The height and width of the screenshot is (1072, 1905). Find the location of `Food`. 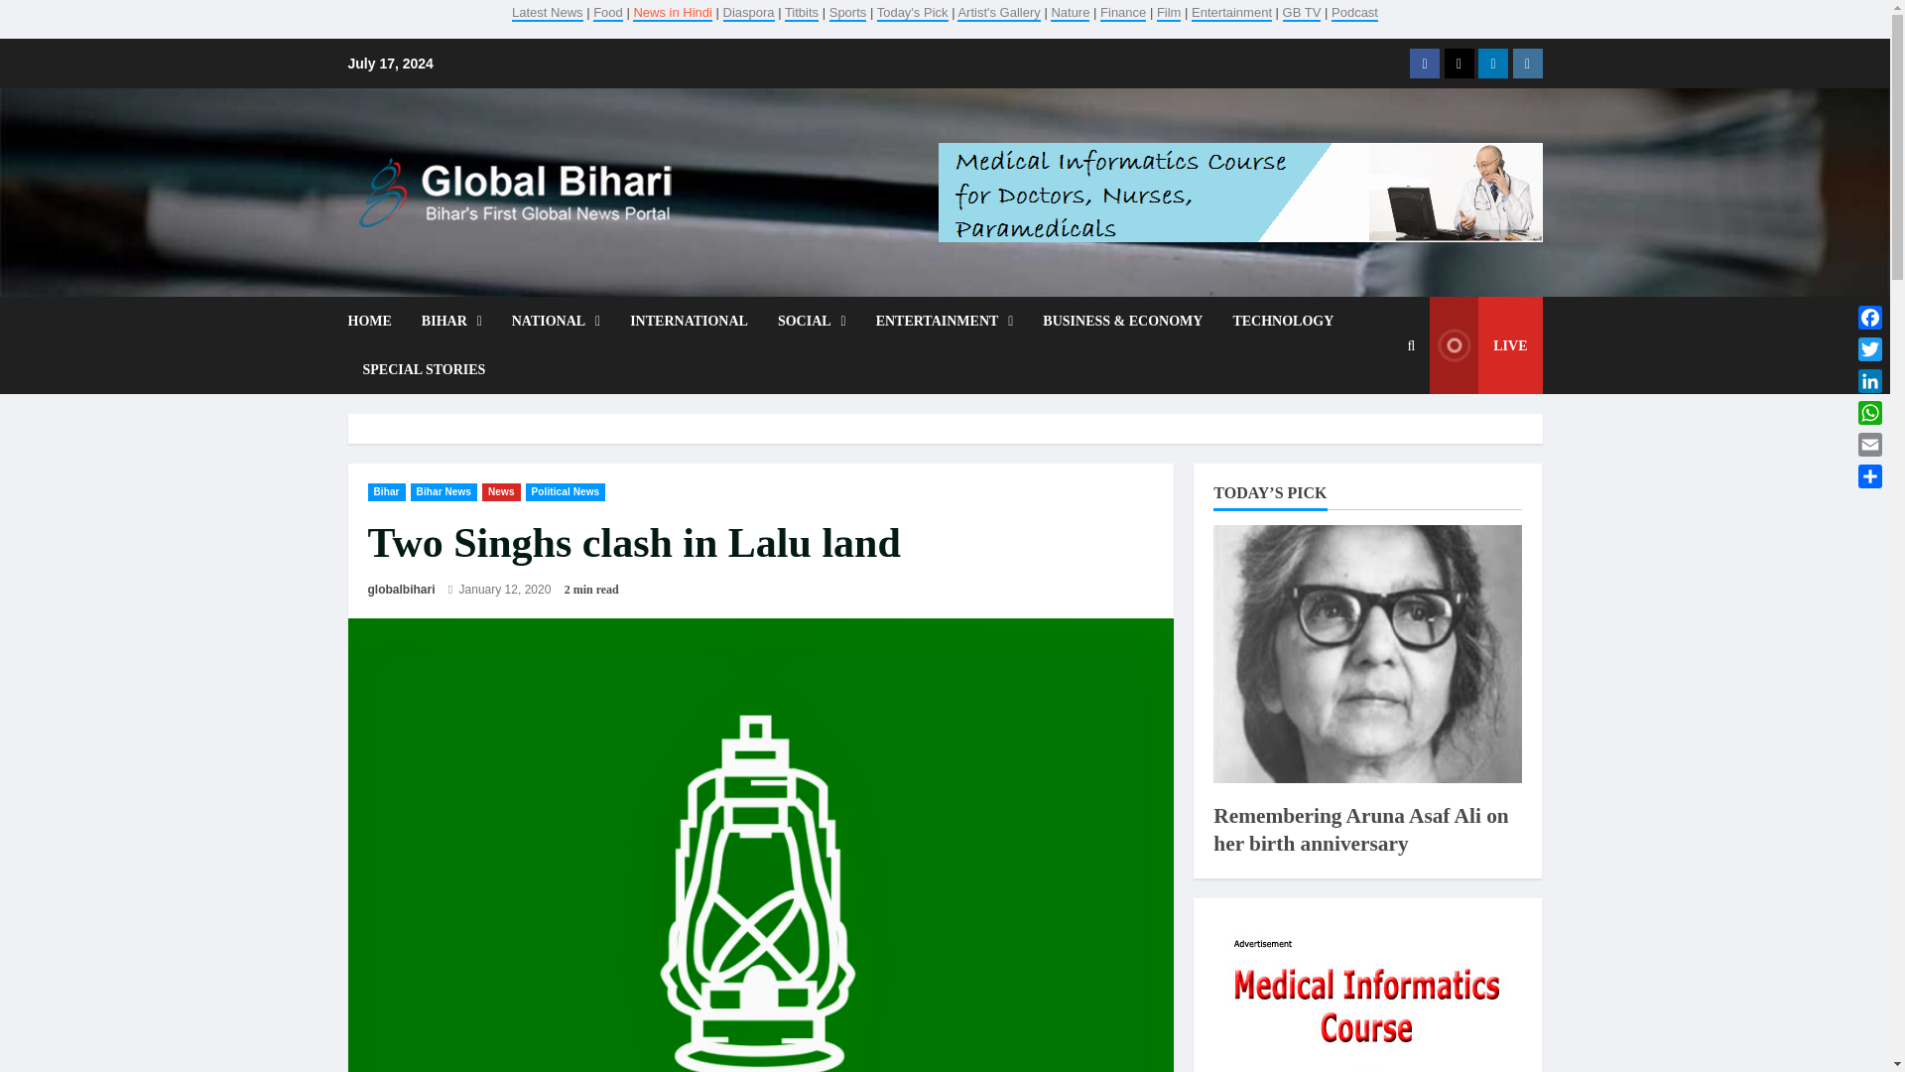

Food is located at coordinates (607, 12).